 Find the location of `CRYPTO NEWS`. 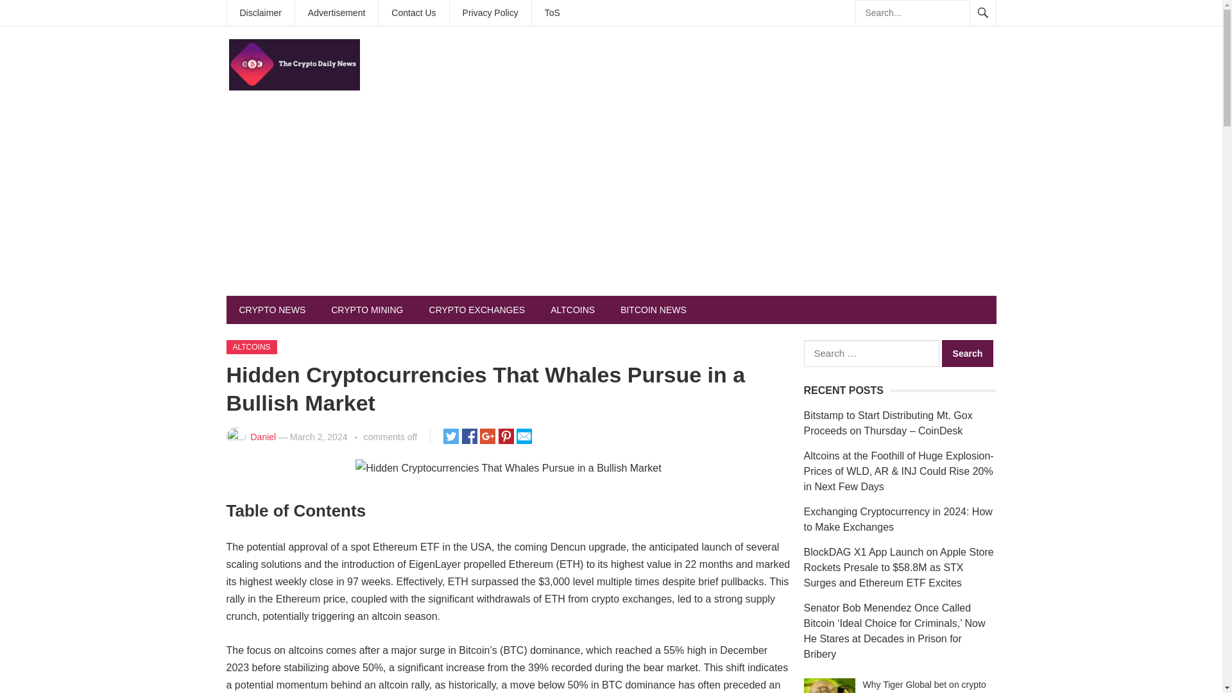

CRYPTO NEWS is located at coordinates (271, 310).